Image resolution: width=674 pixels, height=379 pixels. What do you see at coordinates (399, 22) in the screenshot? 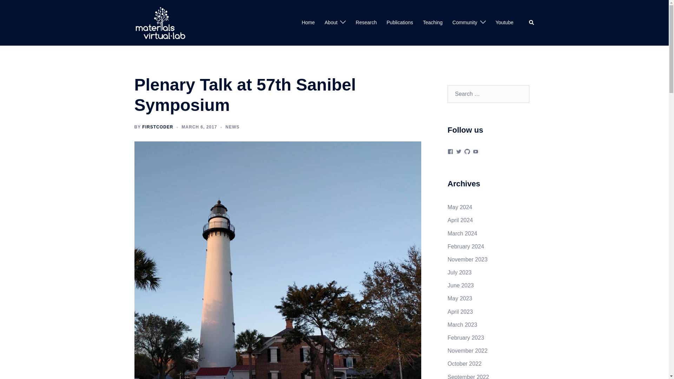
I see `Publications` at bounding box center [399, 22].